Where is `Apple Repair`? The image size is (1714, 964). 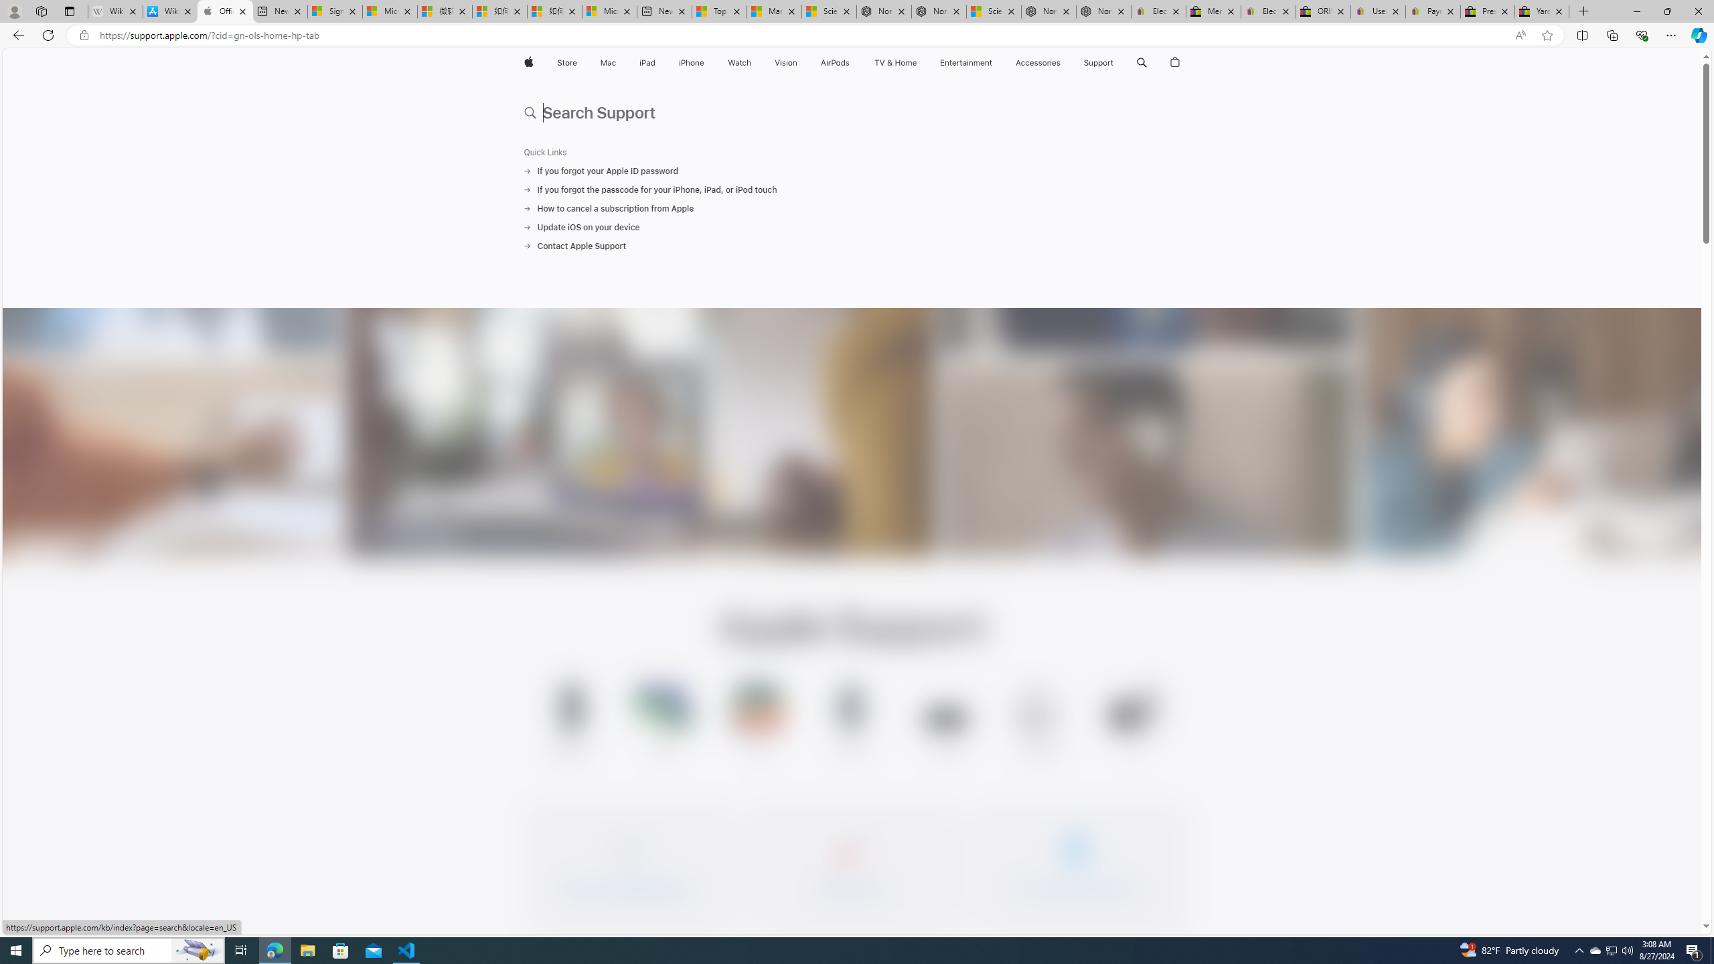 Apple Repair is located at coordinates (852, 864).